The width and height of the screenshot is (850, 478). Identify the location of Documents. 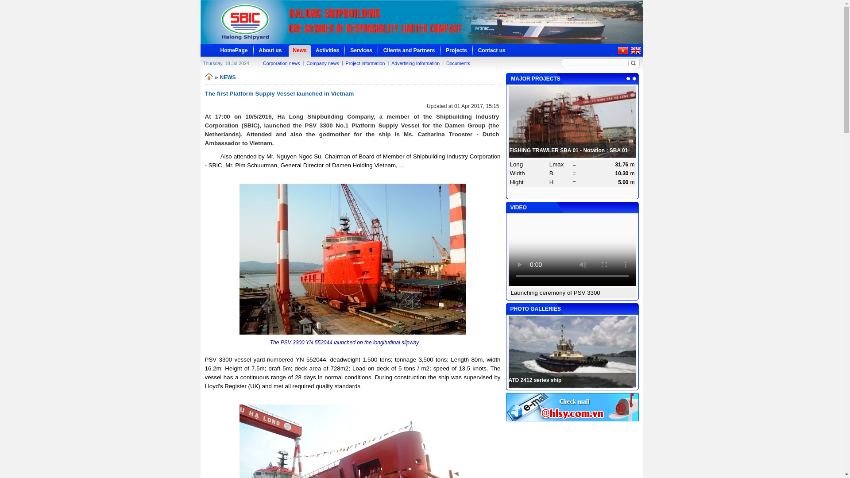
(458, 63).